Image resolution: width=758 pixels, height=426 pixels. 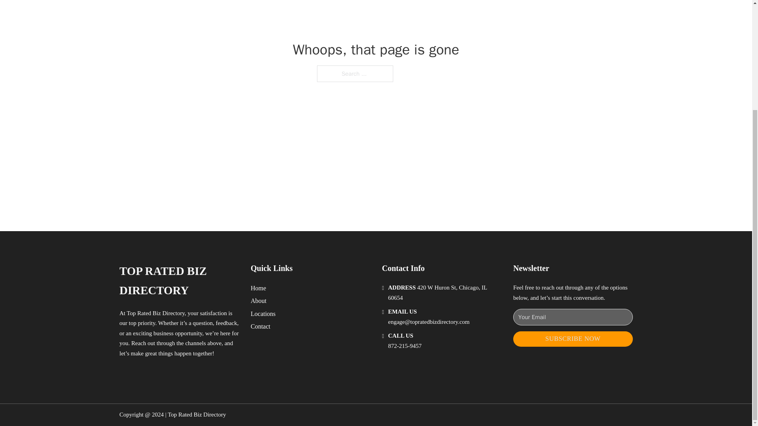 I want to click on Home, so click(x=258, y=288).